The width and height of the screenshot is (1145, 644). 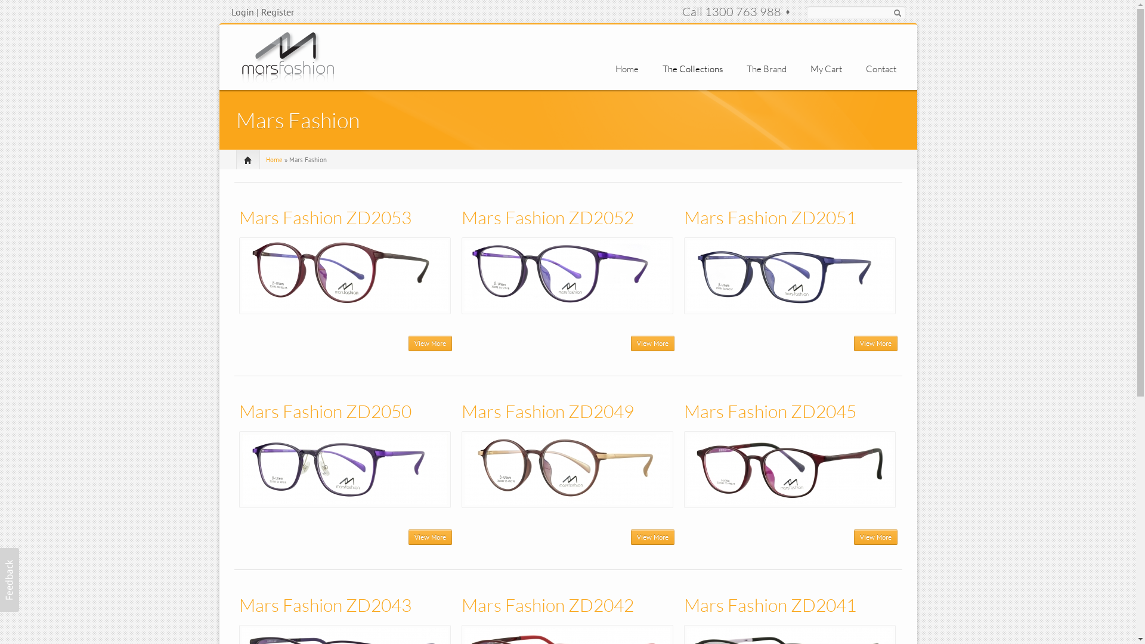 What do you see at coordinates (568, 275) in the screenshot?
I see `ZD2052` at bounding box center [568, 275].